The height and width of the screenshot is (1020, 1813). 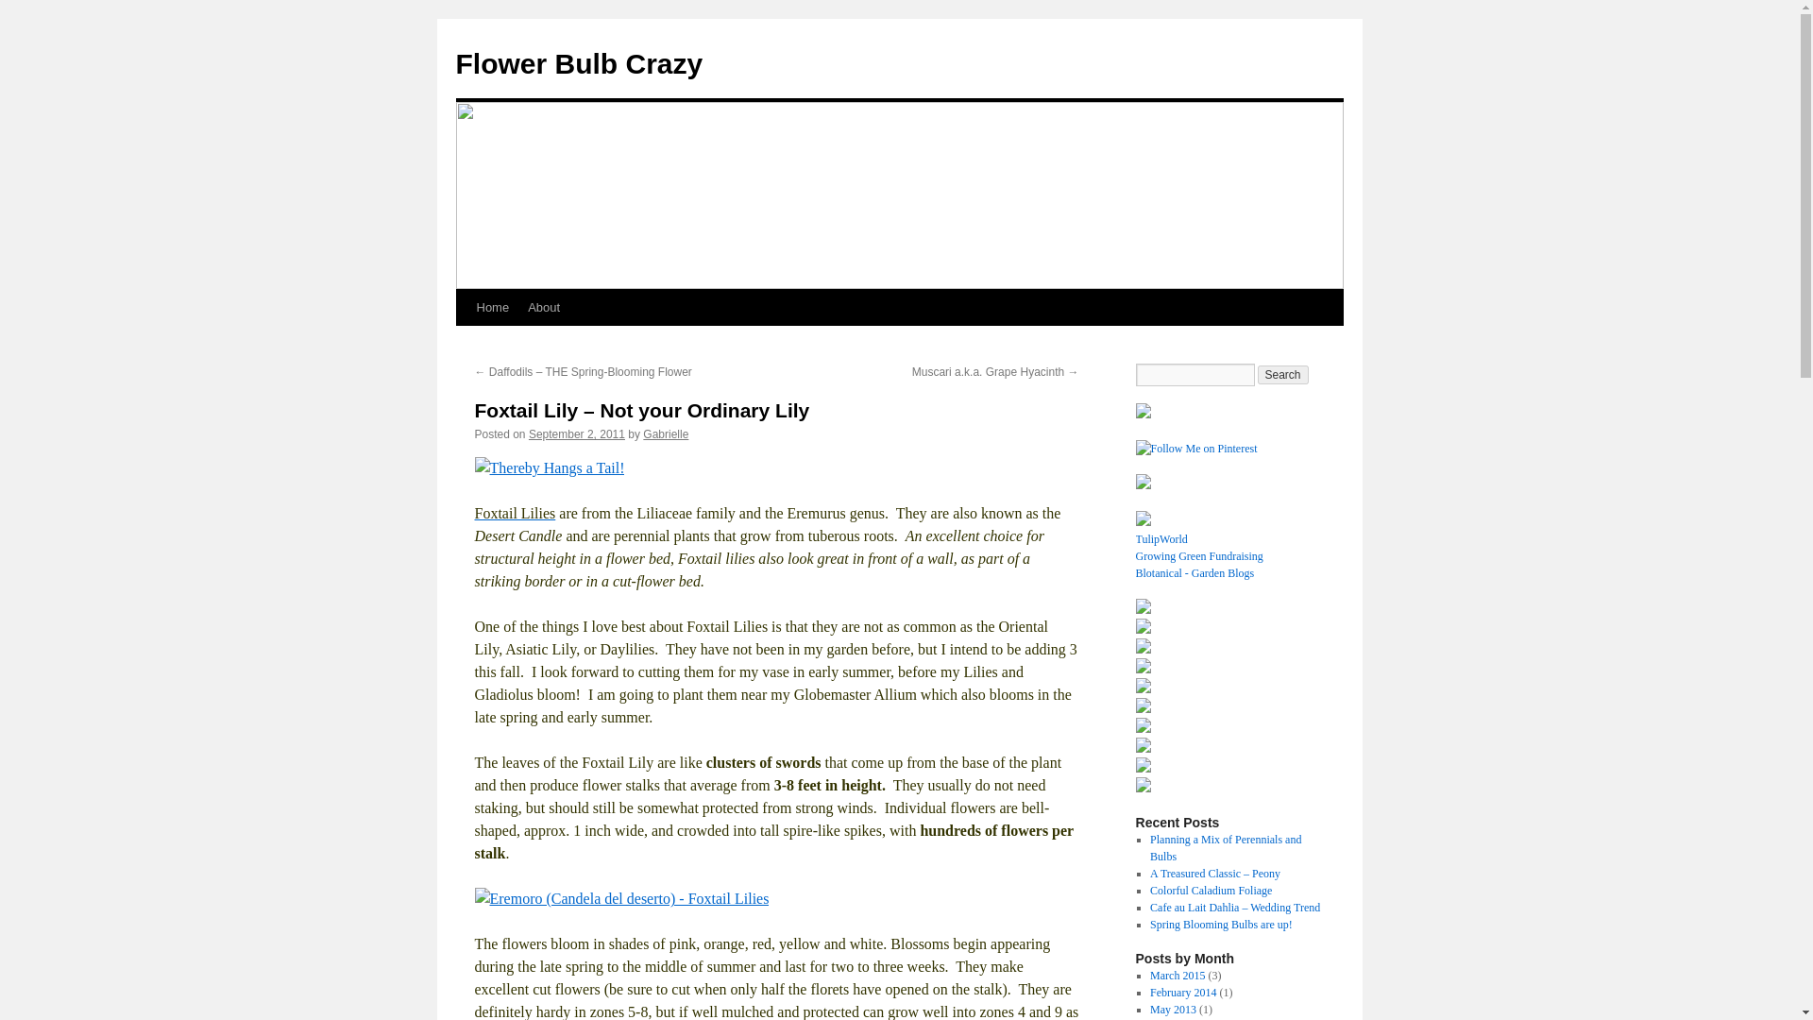 What do you see at coordinates (492, 307) in the screenshot?
I see `Home` at bounding box center [492, 307].